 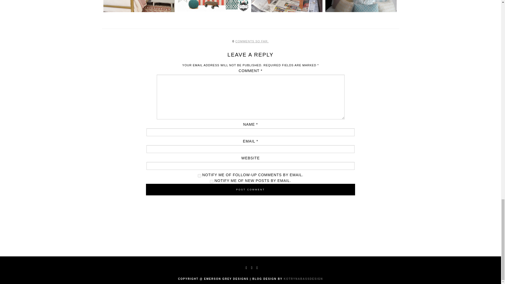 What do you see at coordinates (252, 41) in the screenshot?
I see `COMMENTS SO FAR.` at bounding box center [252, 41].